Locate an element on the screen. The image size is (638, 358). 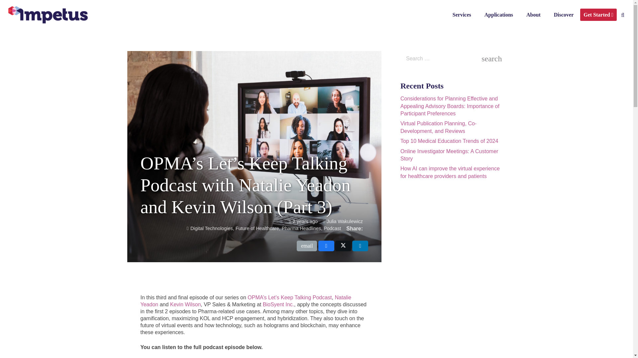
Share this is located at coordinates (326, 246).